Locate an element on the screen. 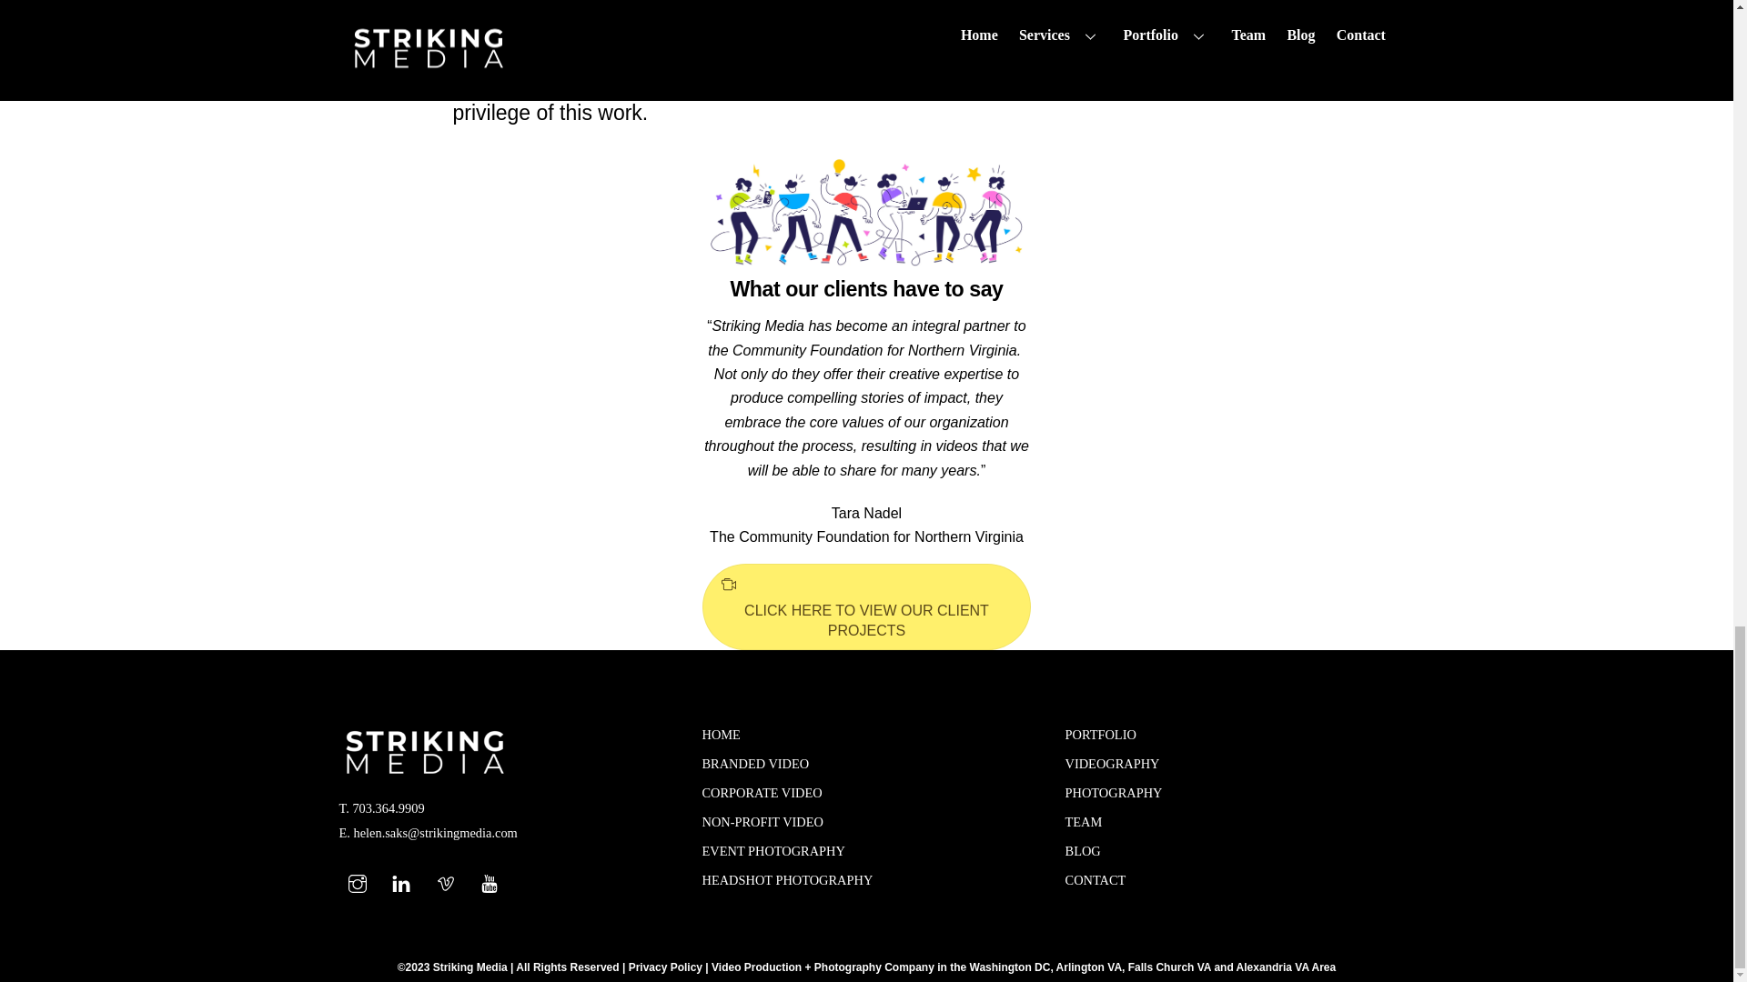 This screenshot has width=1747, height=982. BRANDED VIDEO is located at coordinates (755, 763).